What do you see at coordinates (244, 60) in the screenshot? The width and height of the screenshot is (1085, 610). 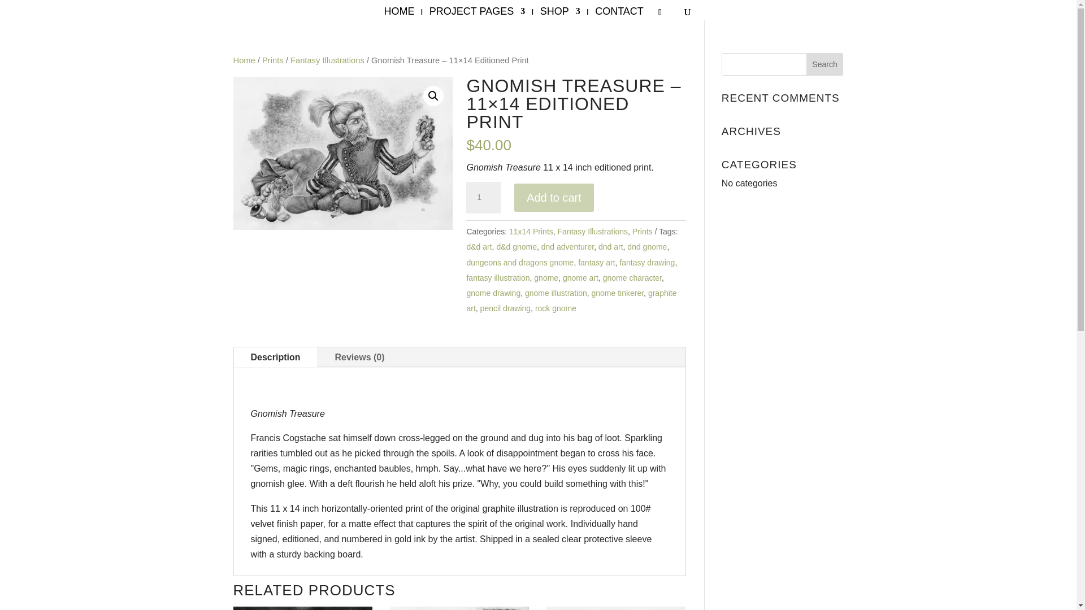 I see `Home` at bounding box center [244, 60].